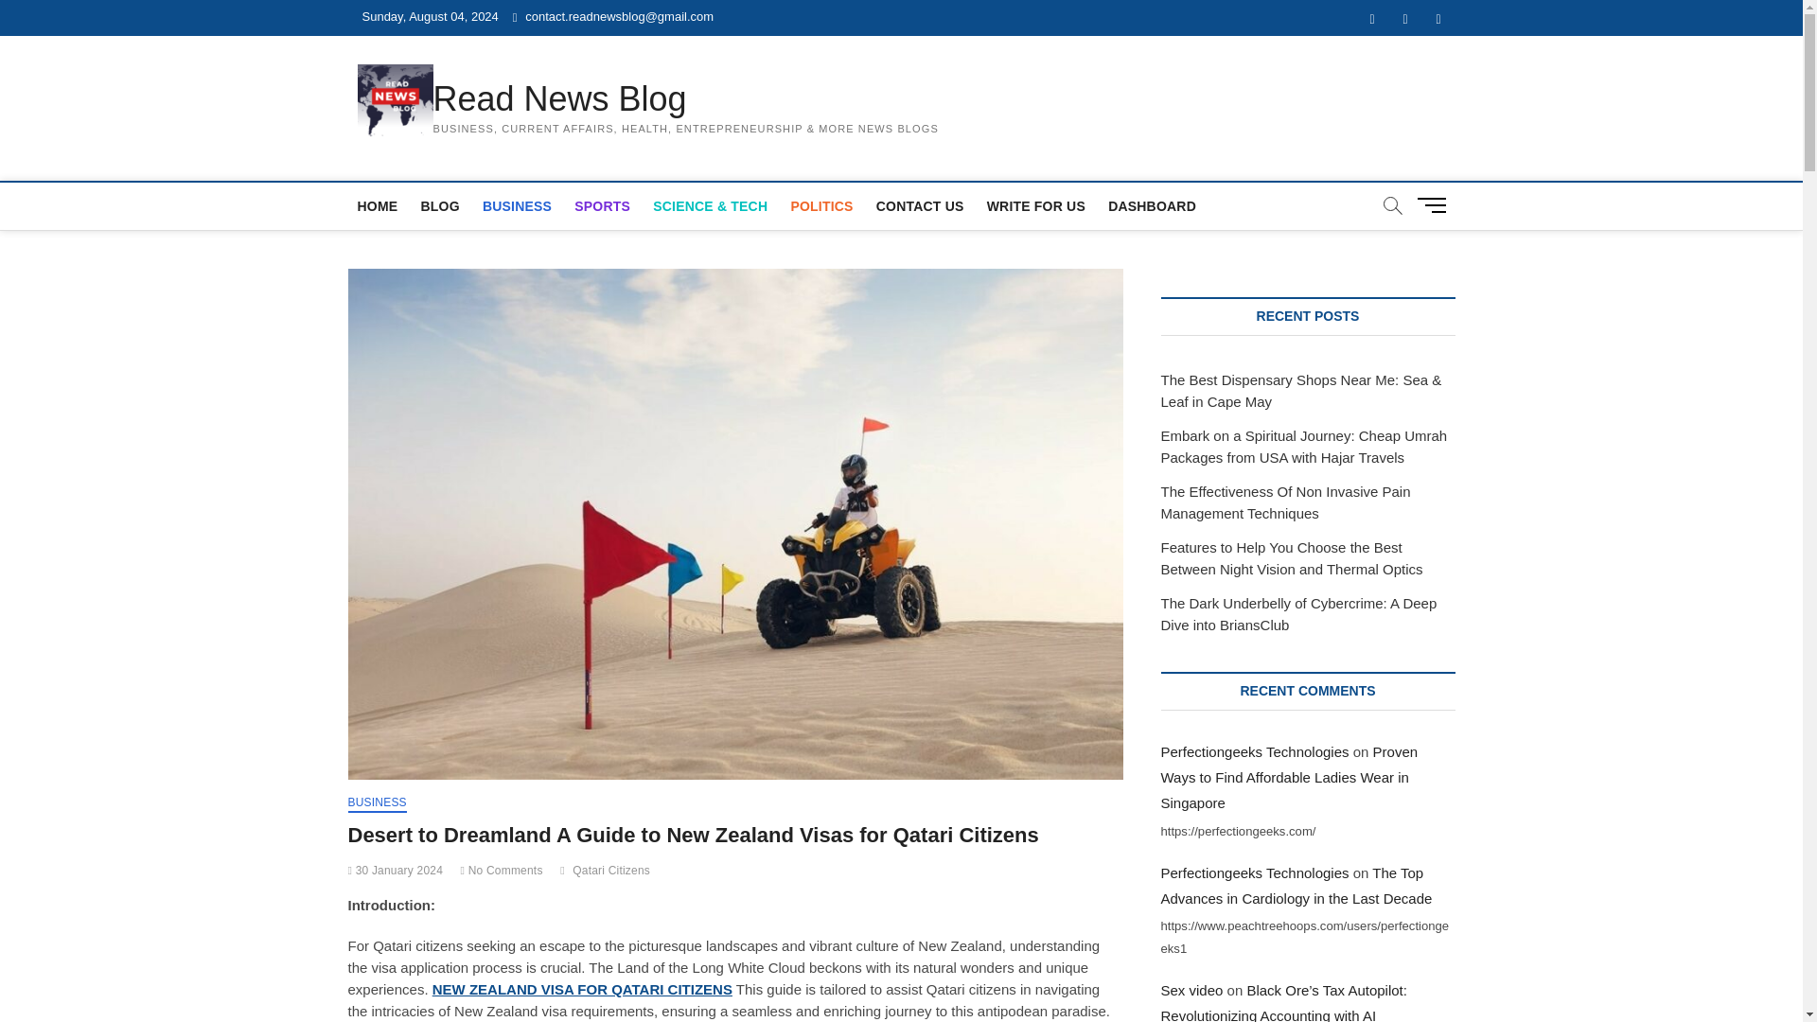 Image resolution: width=1817 pixels, height=1022 pixels. I want to click on BUSINESS, so click(517, 206).